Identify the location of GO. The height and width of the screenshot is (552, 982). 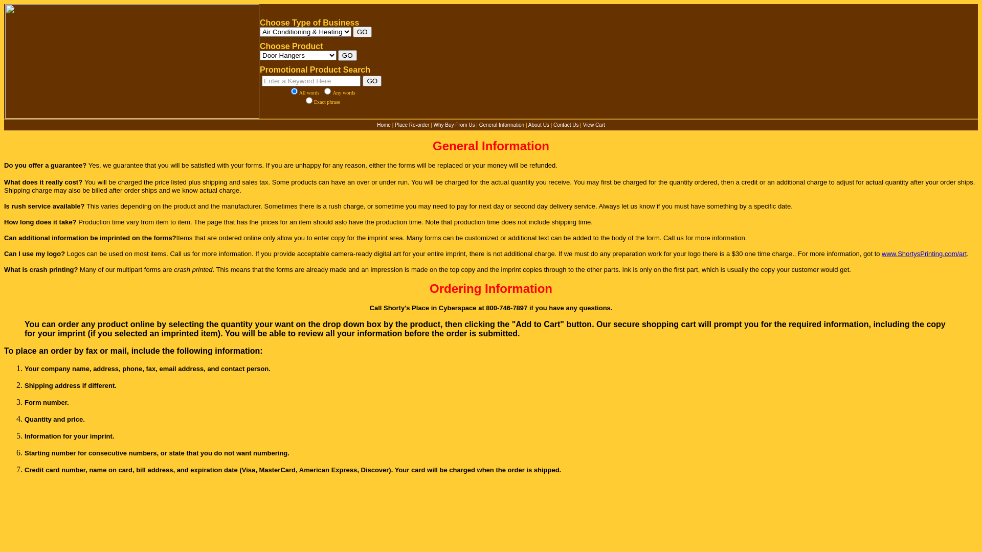
(362, 32).